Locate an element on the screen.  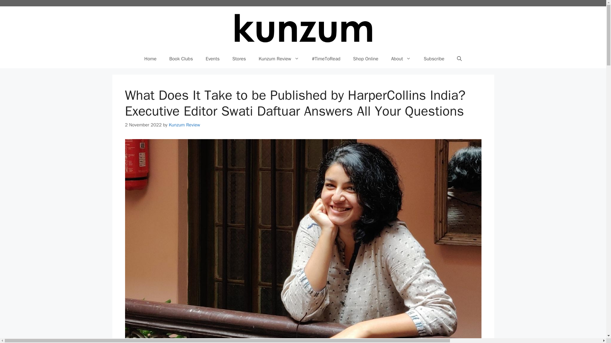
Shop Online is located at coordinates (366, 58).